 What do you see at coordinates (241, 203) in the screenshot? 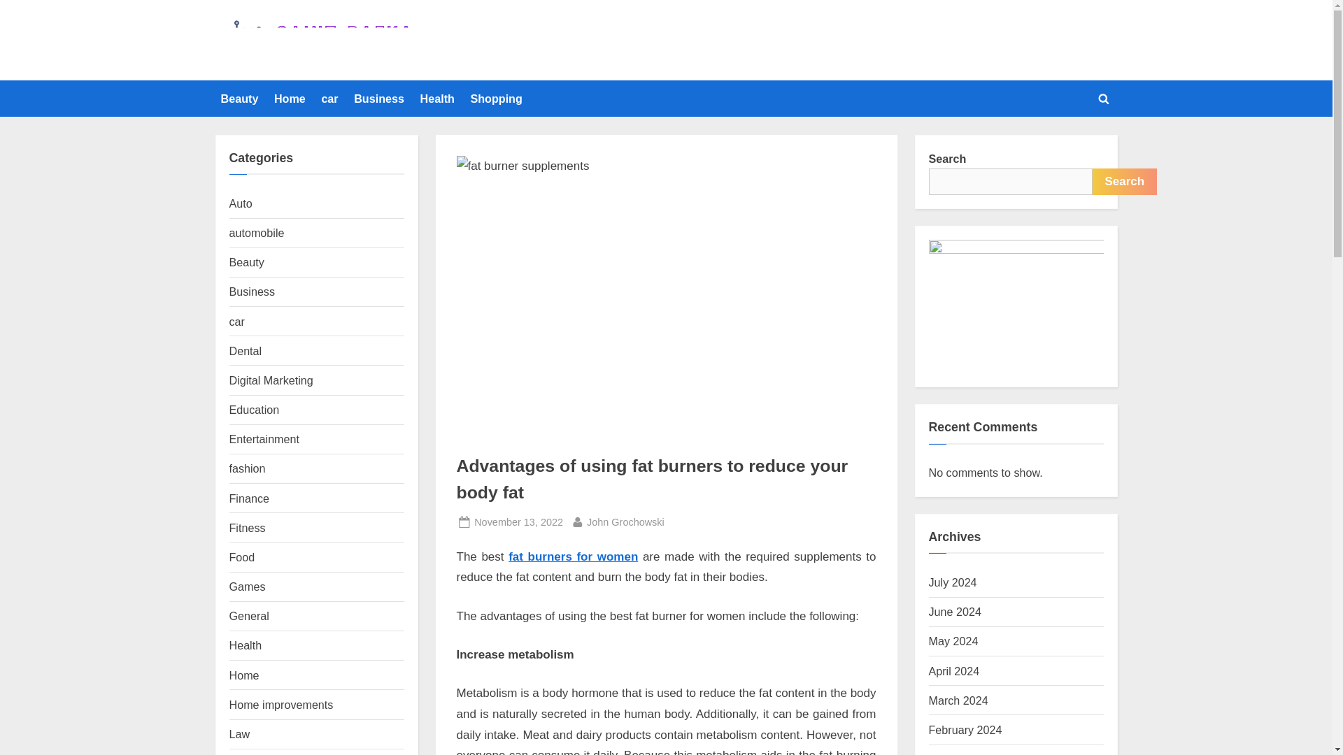
I see `Auto` at bounding box center [241, 203].